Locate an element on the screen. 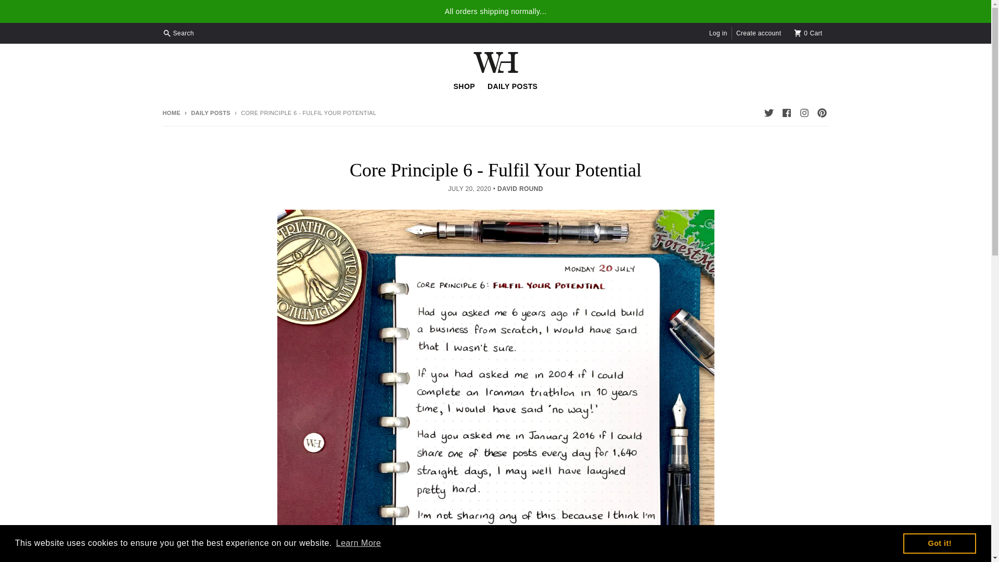 The width and height of the screenshot is (999, 562). Create account is located at coordinates (171, 112).